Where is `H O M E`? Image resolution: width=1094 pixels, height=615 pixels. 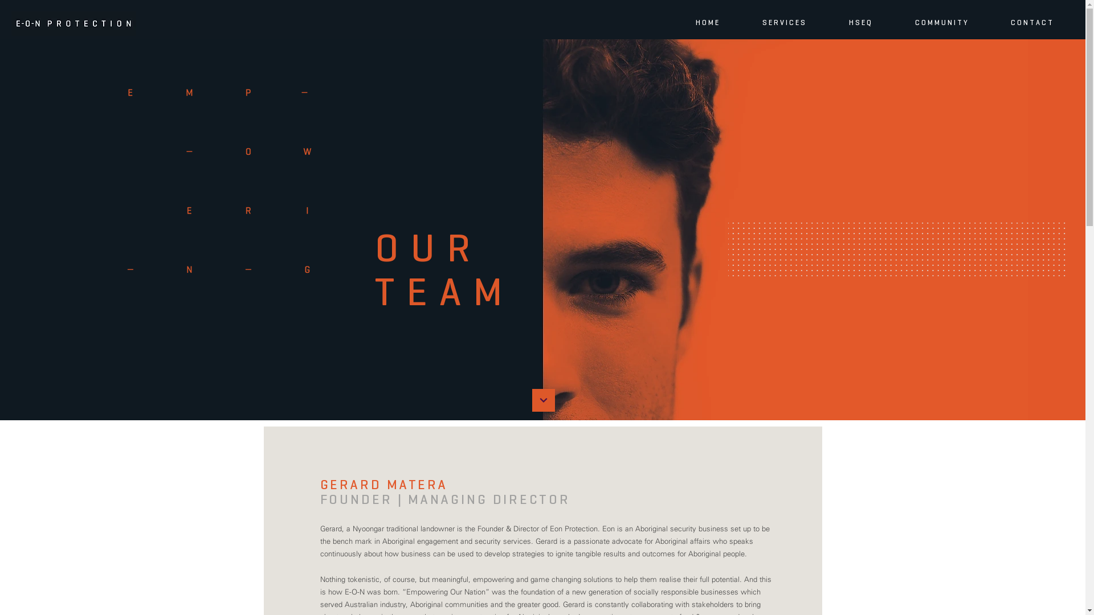
H O M E is located at coordinates (707, 23).